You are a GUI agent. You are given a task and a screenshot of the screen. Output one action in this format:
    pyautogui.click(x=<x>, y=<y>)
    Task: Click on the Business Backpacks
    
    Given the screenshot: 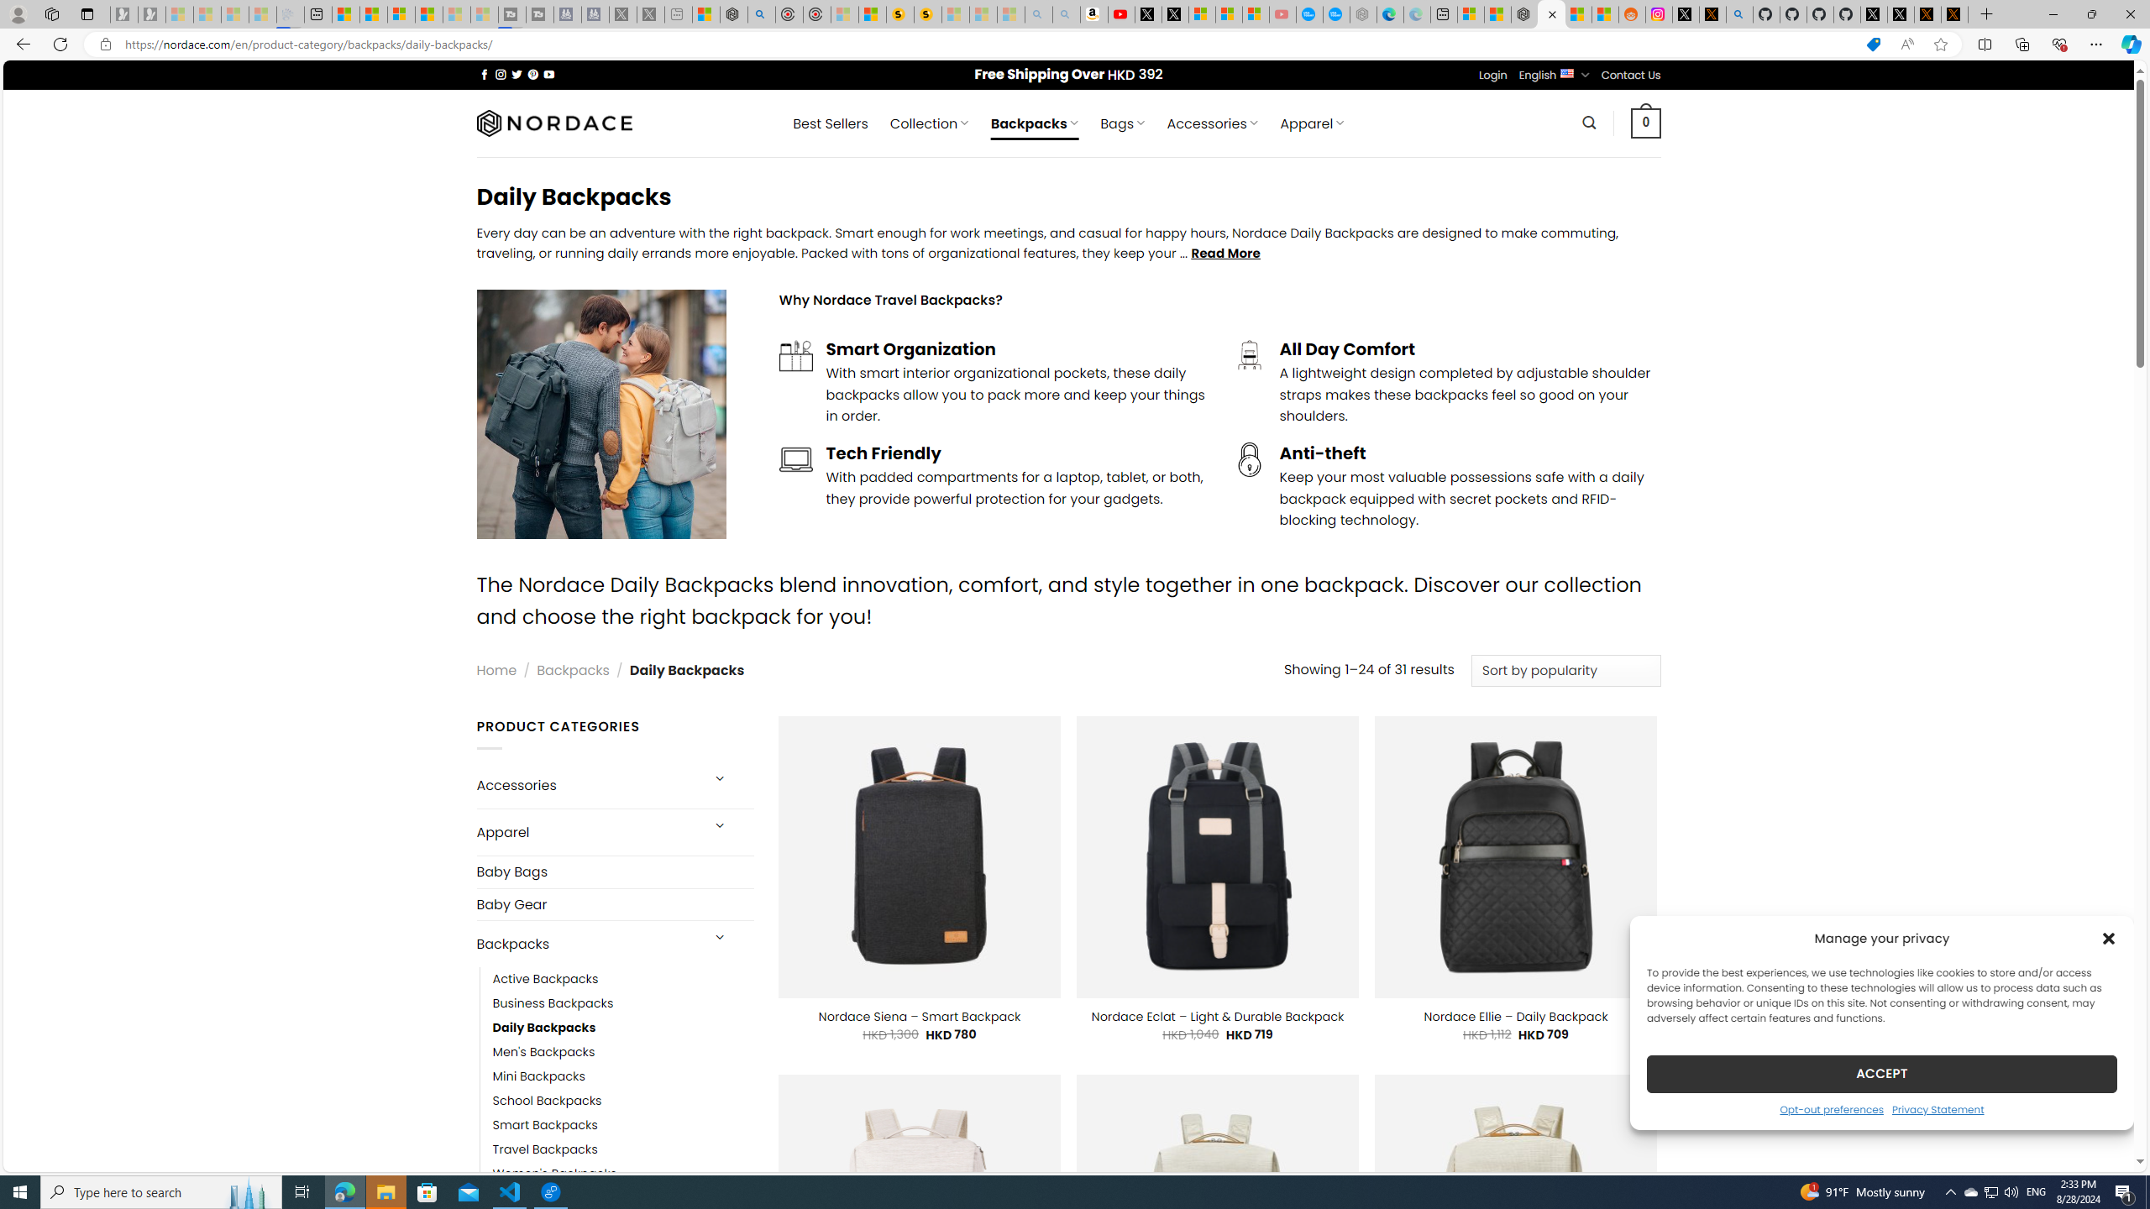 What is the action you would take?
    pyautogui.click(x=623, y=1004)
    